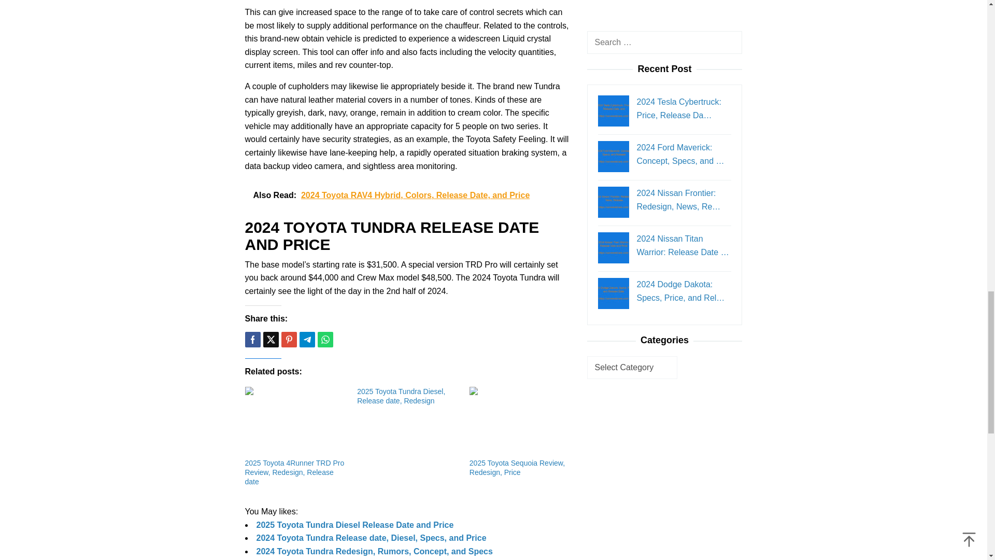 The width and height of the screenshot is (995, 560). I want to click on Tweet this, so click(271, 339).